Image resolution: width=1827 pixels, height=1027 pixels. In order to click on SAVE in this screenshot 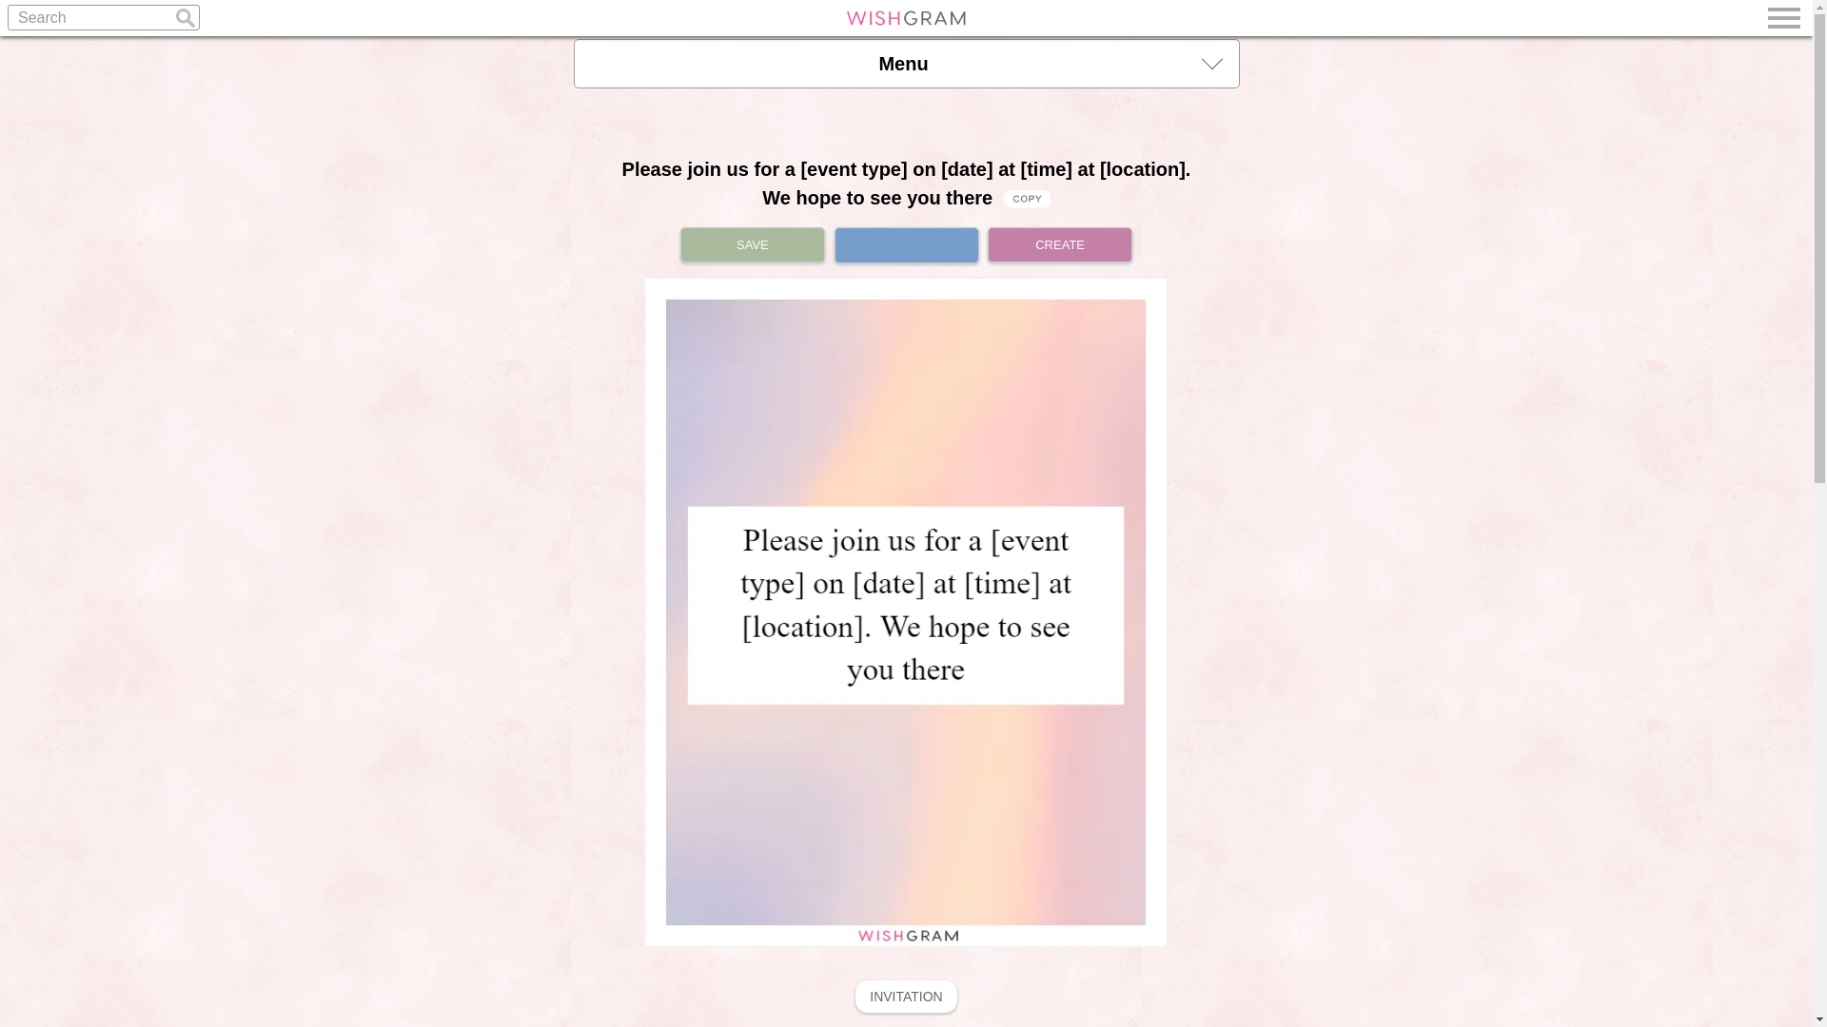, I will do `click(752, 244)`.